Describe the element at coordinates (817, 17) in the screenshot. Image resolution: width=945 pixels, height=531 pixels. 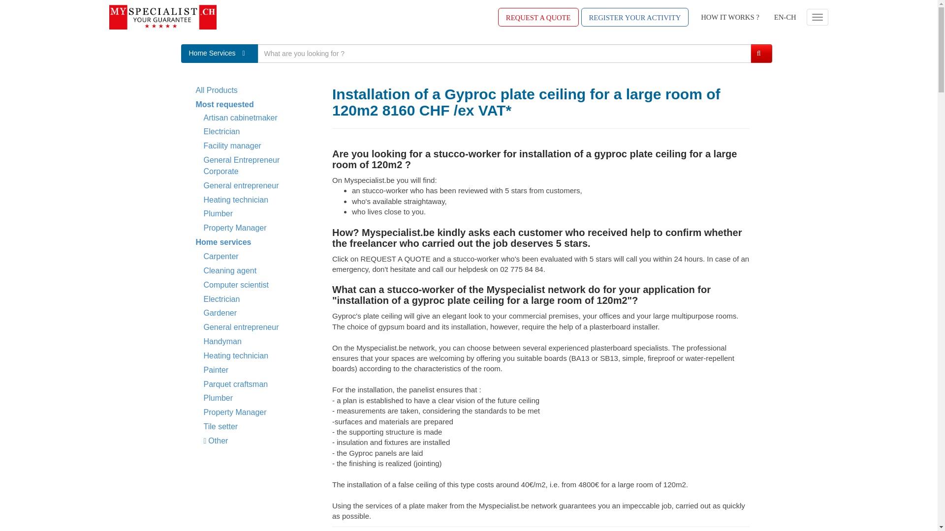
I see `Toggle navigation` at that location.